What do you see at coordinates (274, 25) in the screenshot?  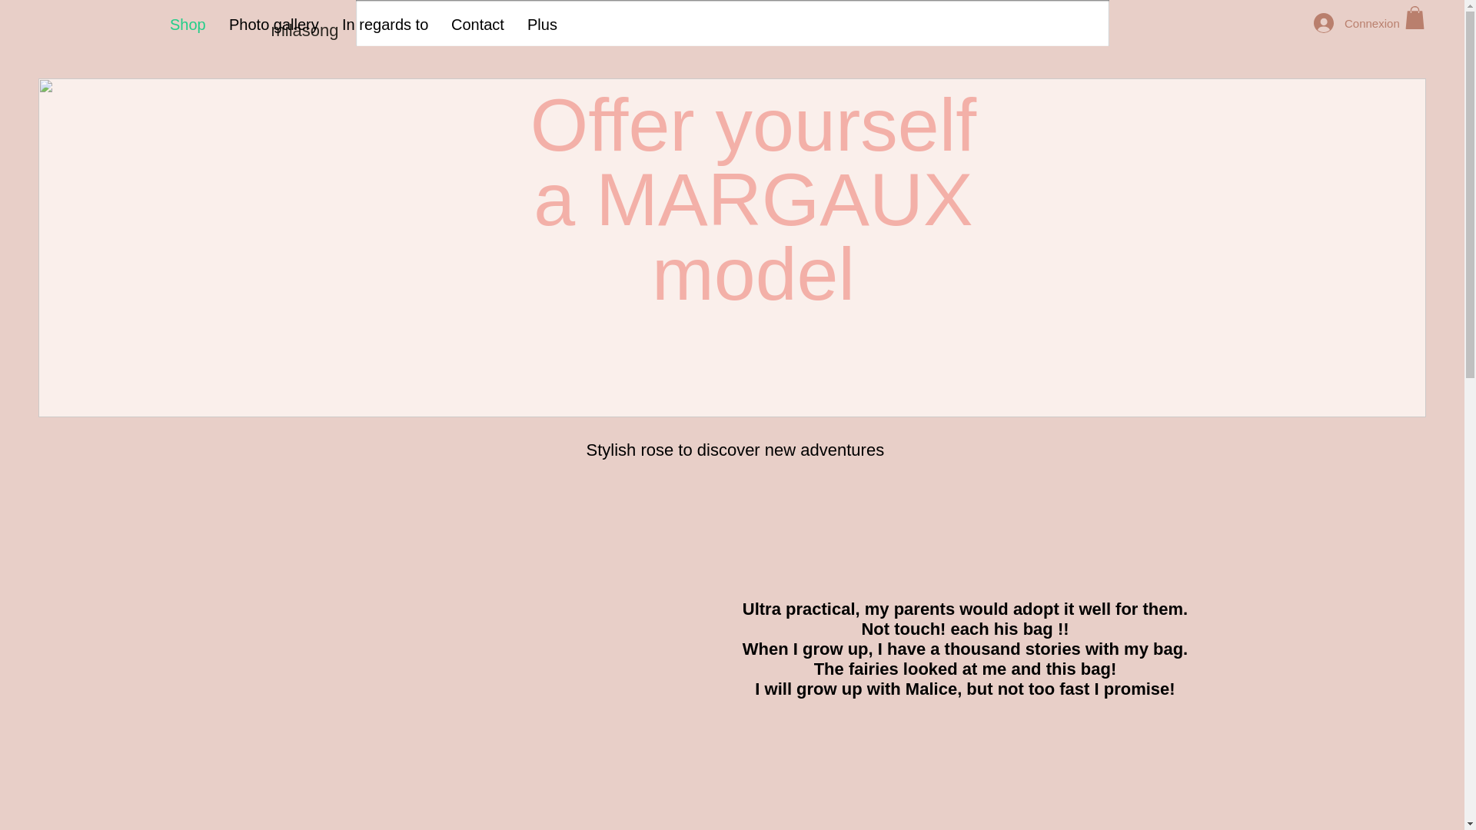 I see `Photo gallery` at bounding box center [274, 25].